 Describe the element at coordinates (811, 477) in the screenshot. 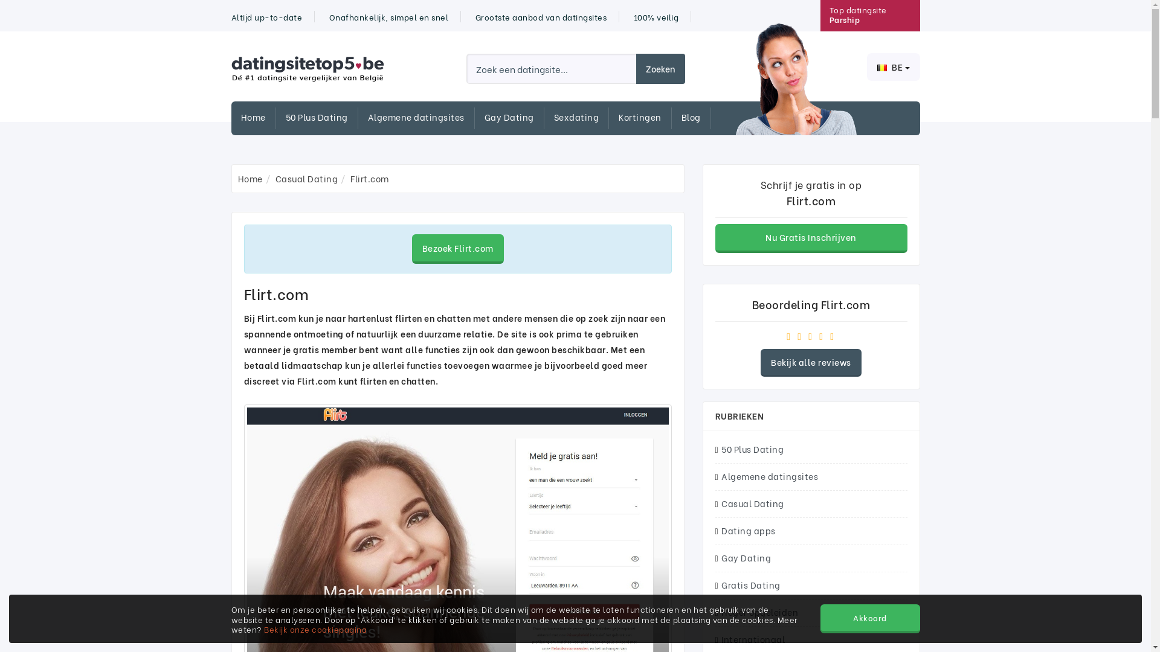

I see `Algemene datingsites` at that location.